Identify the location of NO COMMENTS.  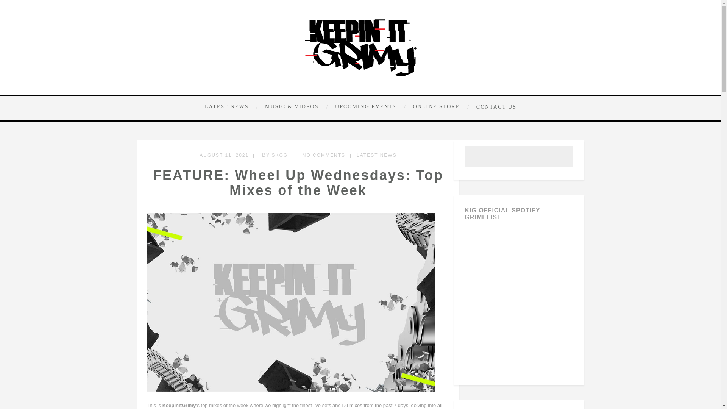
(324, 155).